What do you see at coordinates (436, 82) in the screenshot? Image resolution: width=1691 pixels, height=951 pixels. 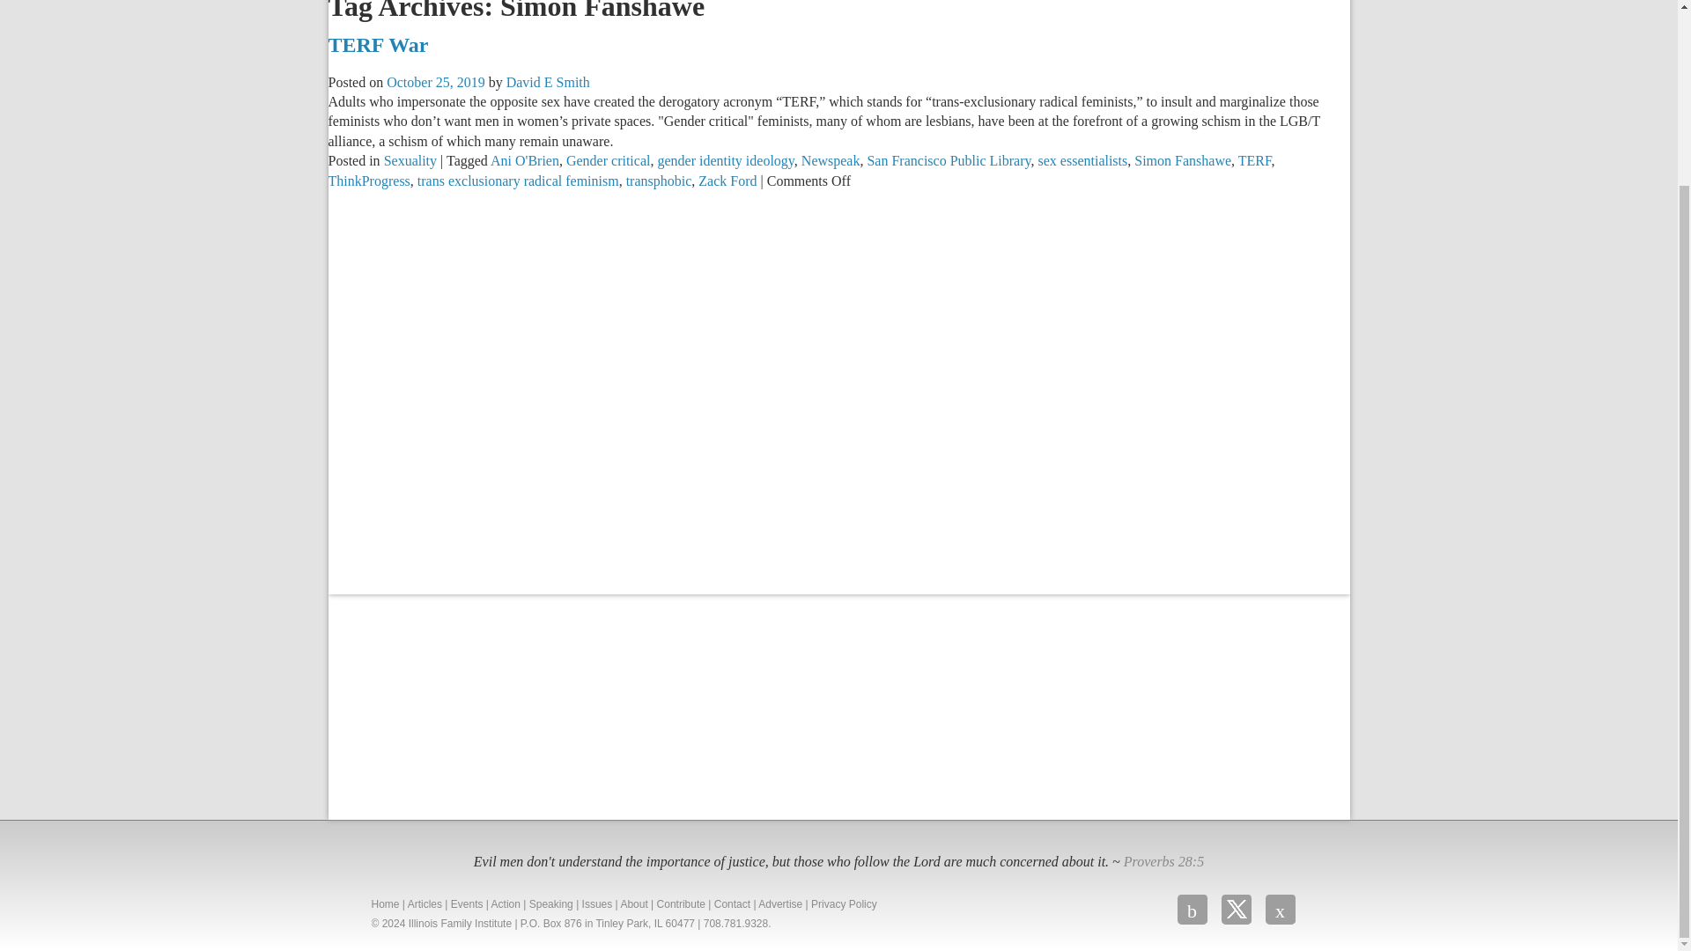 I see `October 25, 2019` at bounding box center [436, 82].